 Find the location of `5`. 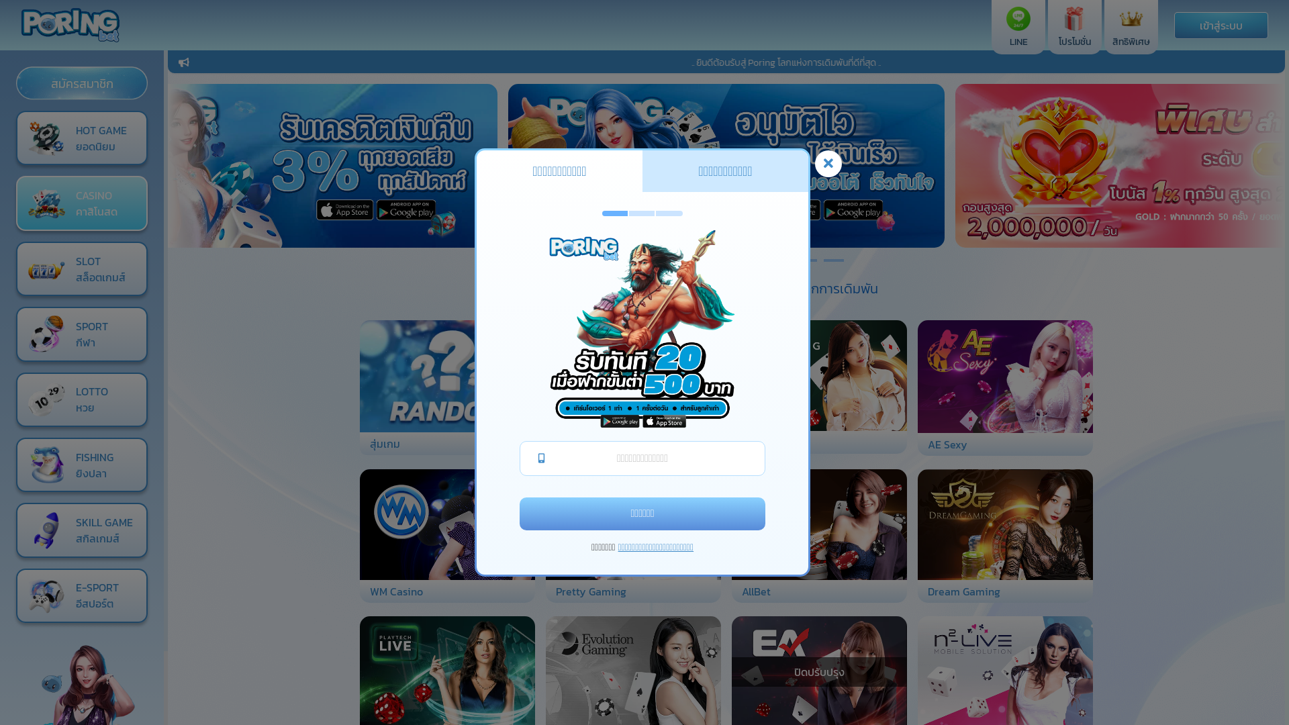

5 is located at coordinates (726, 260).